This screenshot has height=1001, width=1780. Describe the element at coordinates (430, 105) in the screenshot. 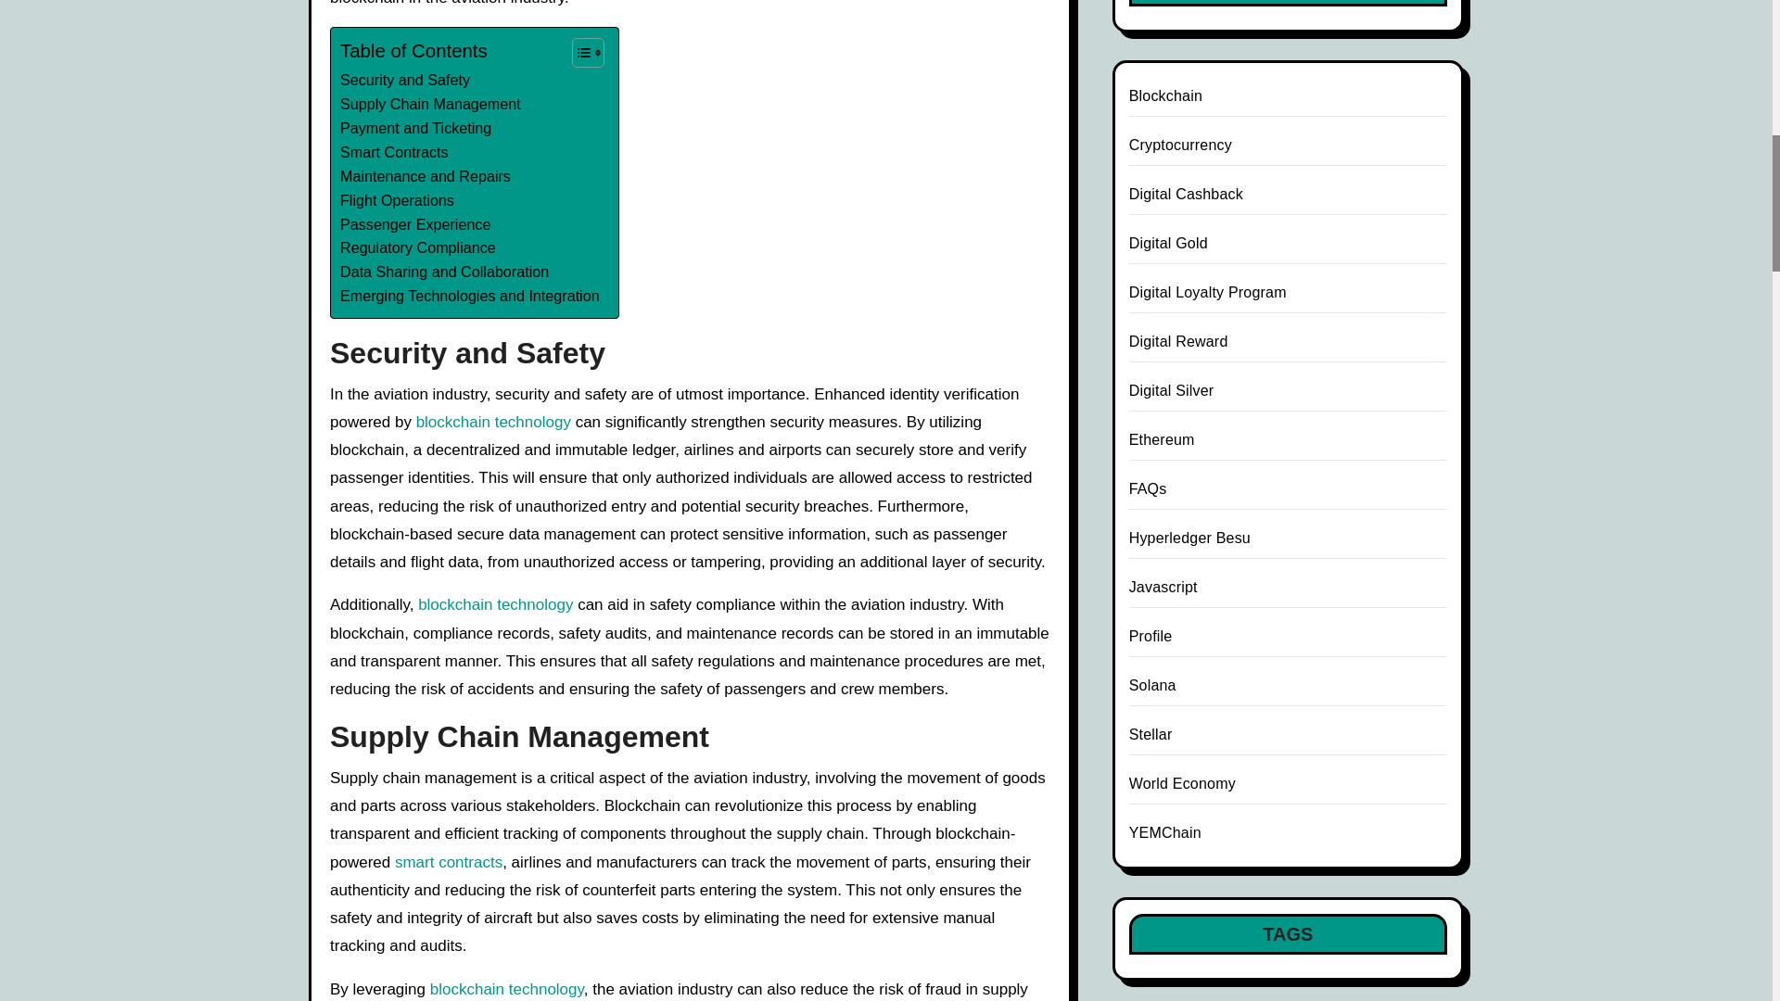

I see `Supply Chain Management` at that location.